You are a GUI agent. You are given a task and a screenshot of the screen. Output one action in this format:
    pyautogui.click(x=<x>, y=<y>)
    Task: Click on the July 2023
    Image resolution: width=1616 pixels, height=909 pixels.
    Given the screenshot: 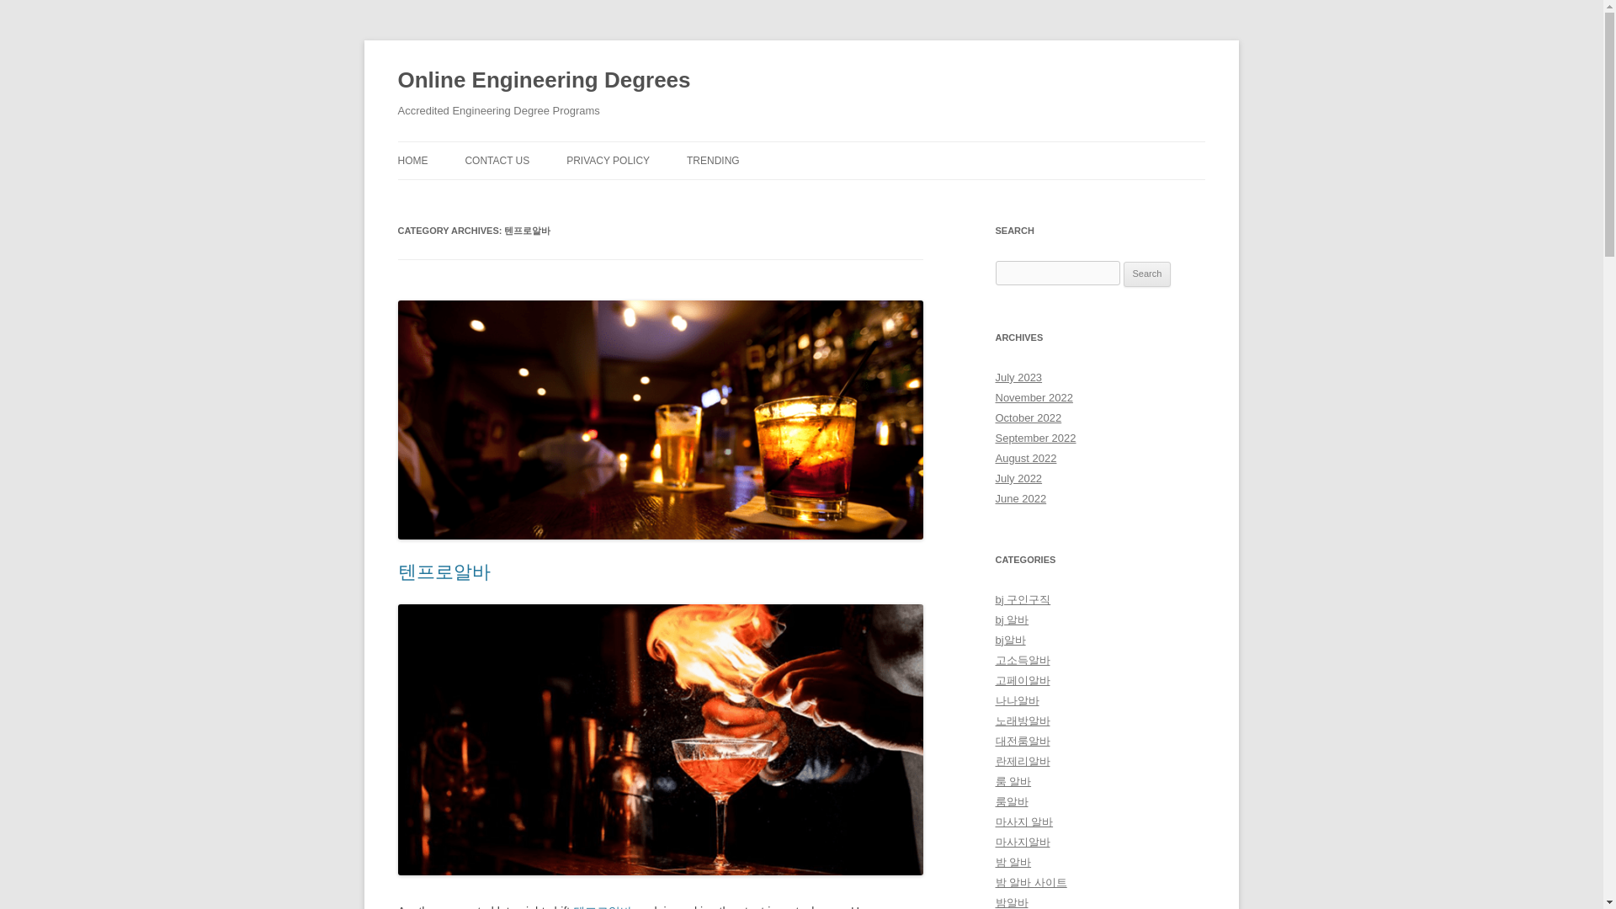 What is the action you would take?
    pyautogui.click(x=1018, y=377)
    